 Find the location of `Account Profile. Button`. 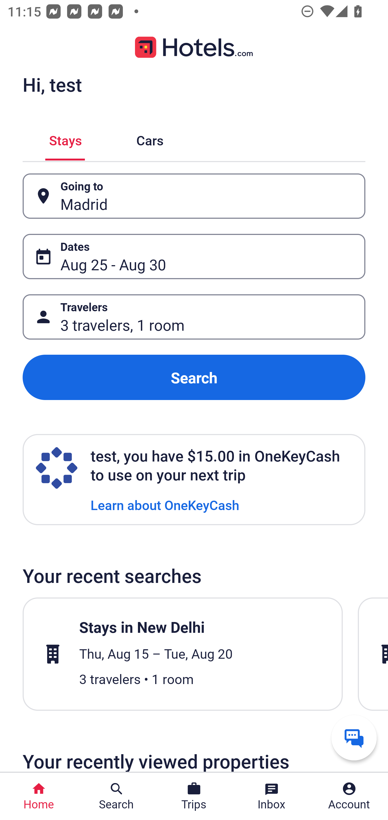

Account Profile. Button is located at coordinates (349, 796).